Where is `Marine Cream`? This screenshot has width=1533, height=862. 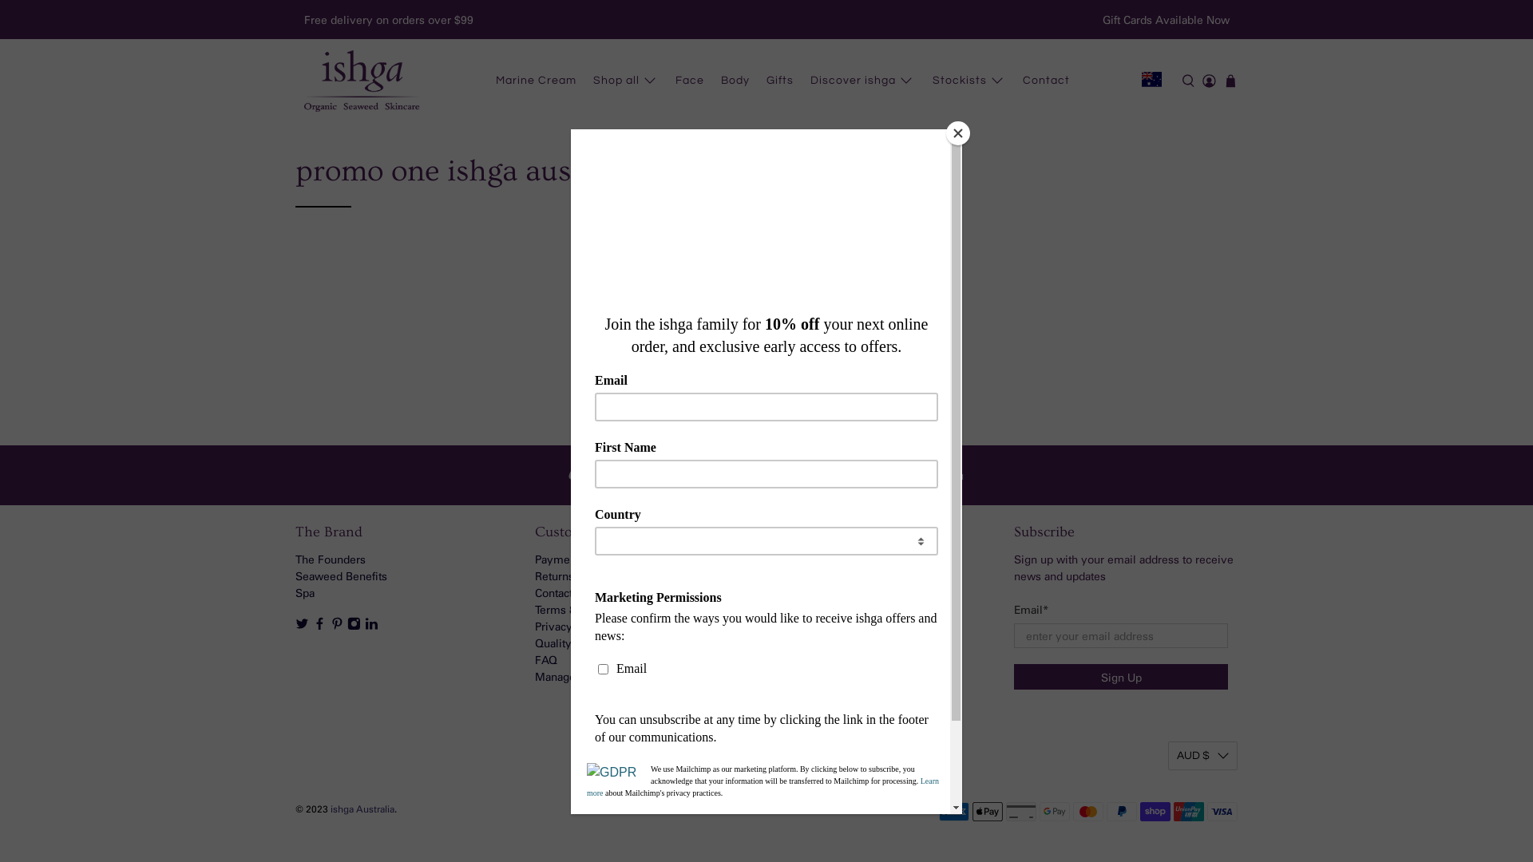
Marine Cream is located at coordinates (536, 81).